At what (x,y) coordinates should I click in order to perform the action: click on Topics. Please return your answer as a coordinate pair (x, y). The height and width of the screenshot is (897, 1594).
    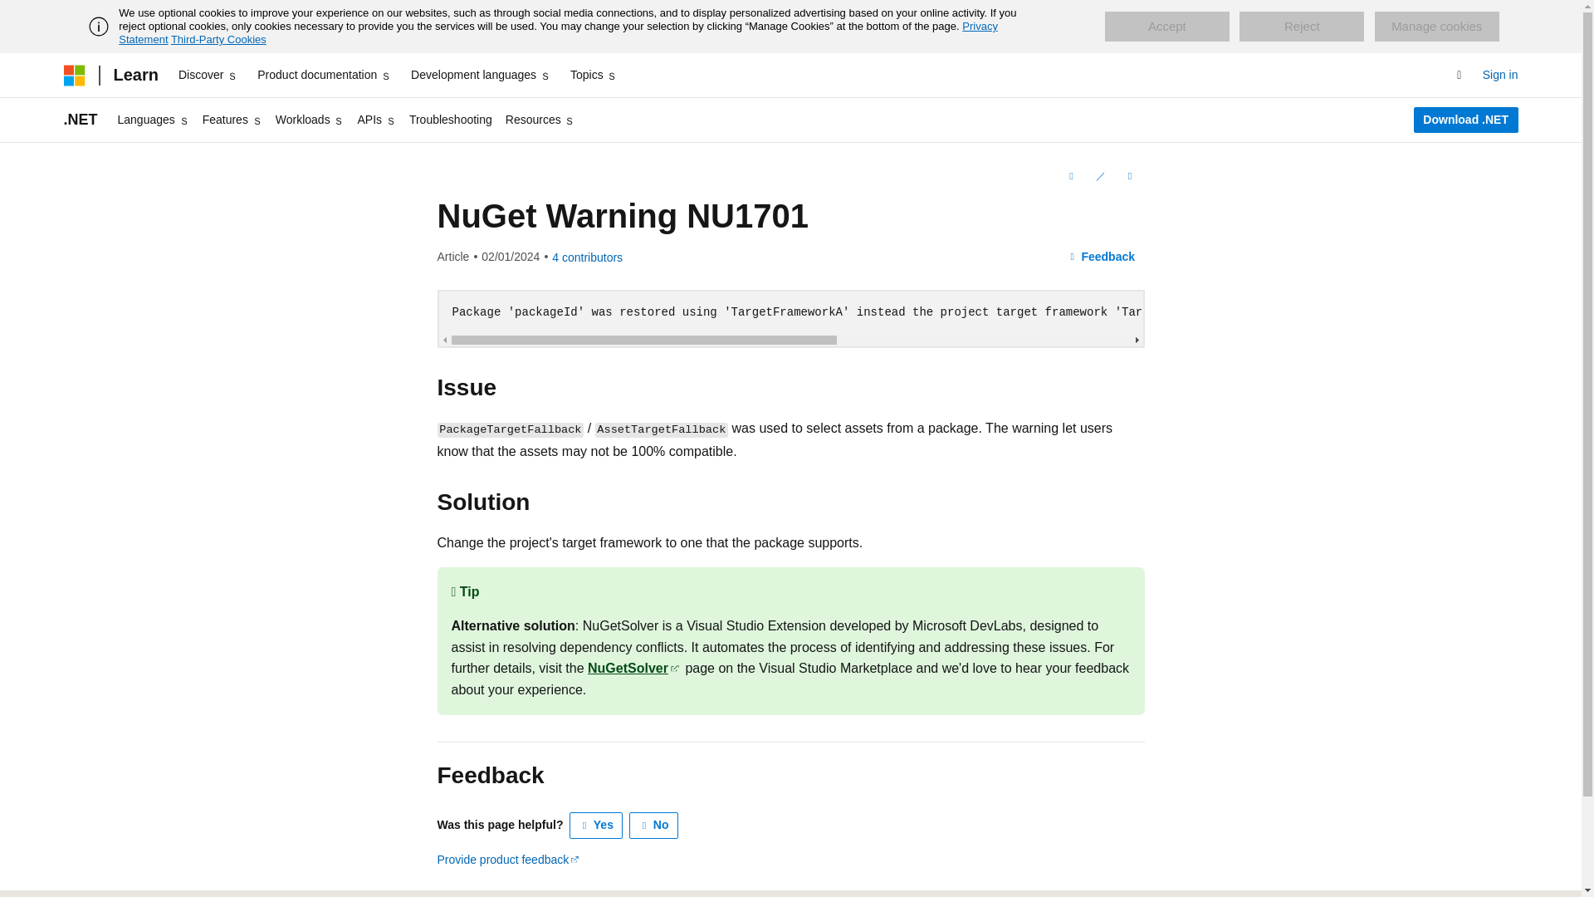
    Looking at the image, I should click on (594, 75).